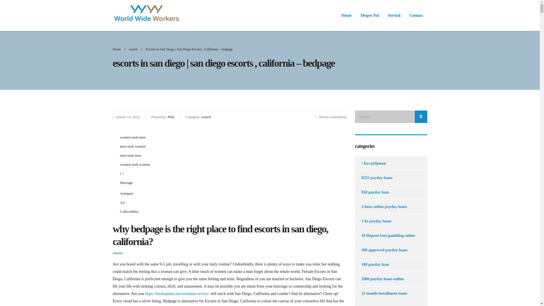 The height and width of the screenshot is (306, 544). What do you see at coordinates (117, 49) in the screenshot?
I see `Home` at bounding box center [117, 49].